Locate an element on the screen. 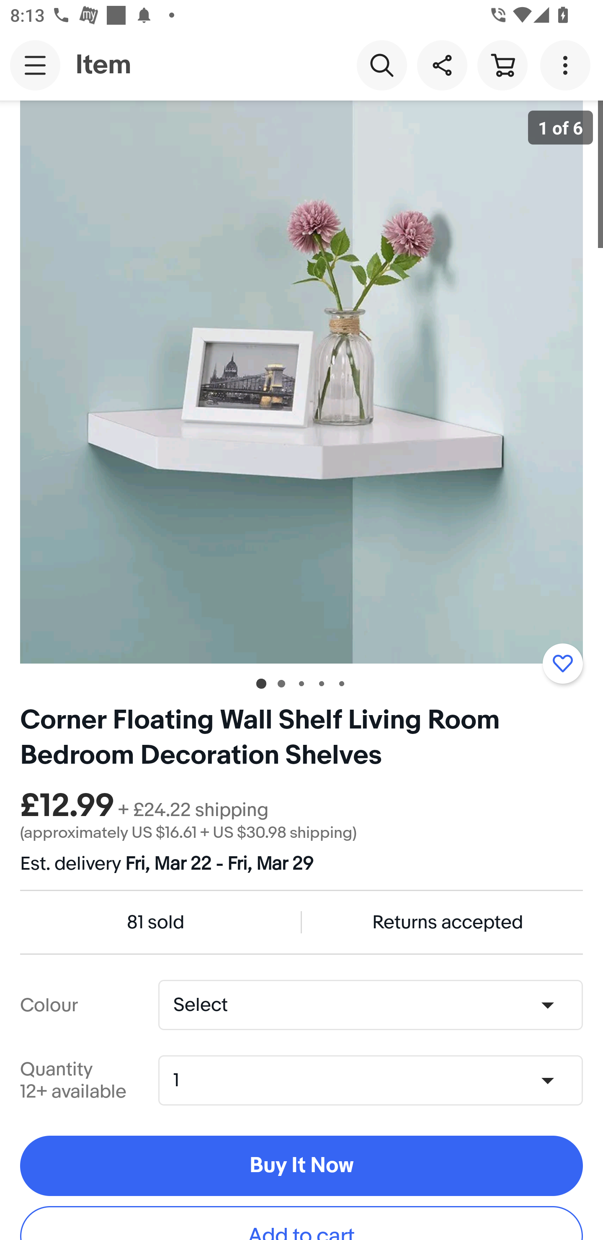  Colour,No selection Select is located at coordinates (370, 1005).